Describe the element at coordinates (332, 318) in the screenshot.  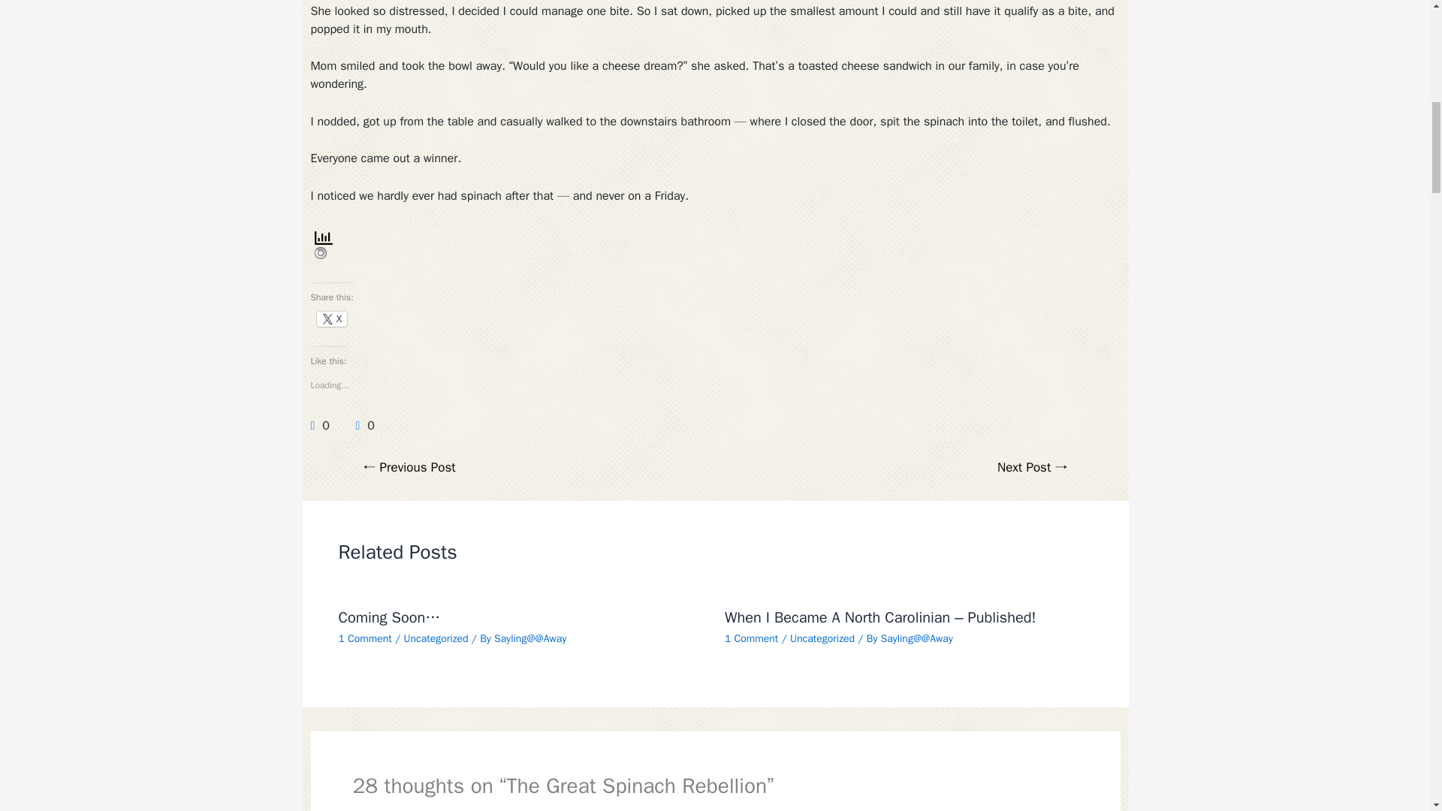
I see `Click to share on X` at that location.